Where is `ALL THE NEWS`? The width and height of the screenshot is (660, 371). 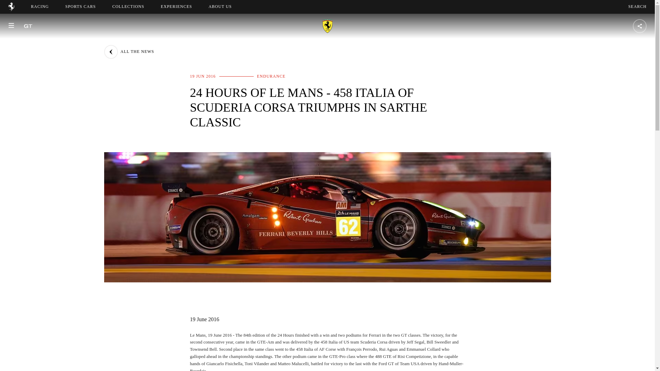 ALL THE NEWS is located at coordinates (40, 7).